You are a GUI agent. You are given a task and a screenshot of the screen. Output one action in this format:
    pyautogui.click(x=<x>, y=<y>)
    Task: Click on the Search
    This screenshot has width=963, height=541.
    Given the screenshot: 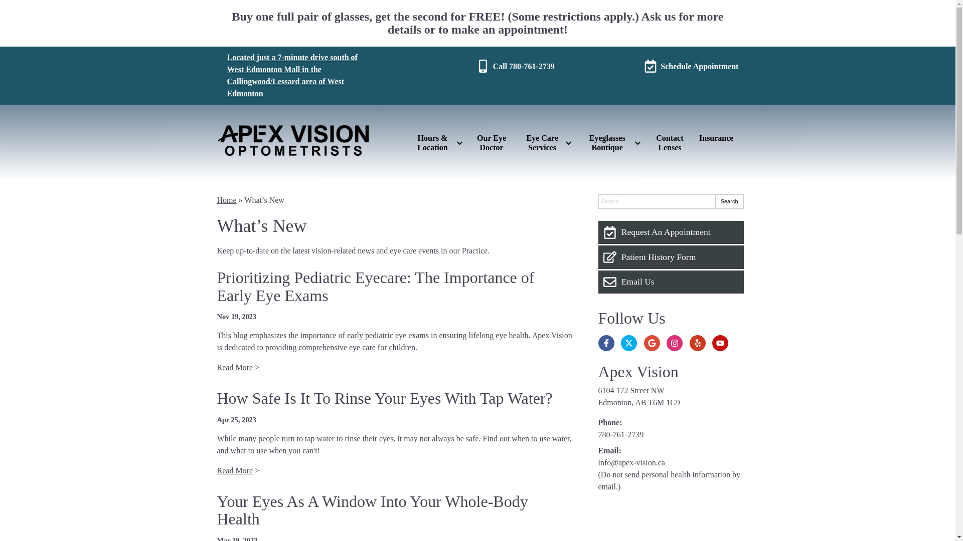 What is the action you would take?
    pyautogui.click(x=729, y=201)
    